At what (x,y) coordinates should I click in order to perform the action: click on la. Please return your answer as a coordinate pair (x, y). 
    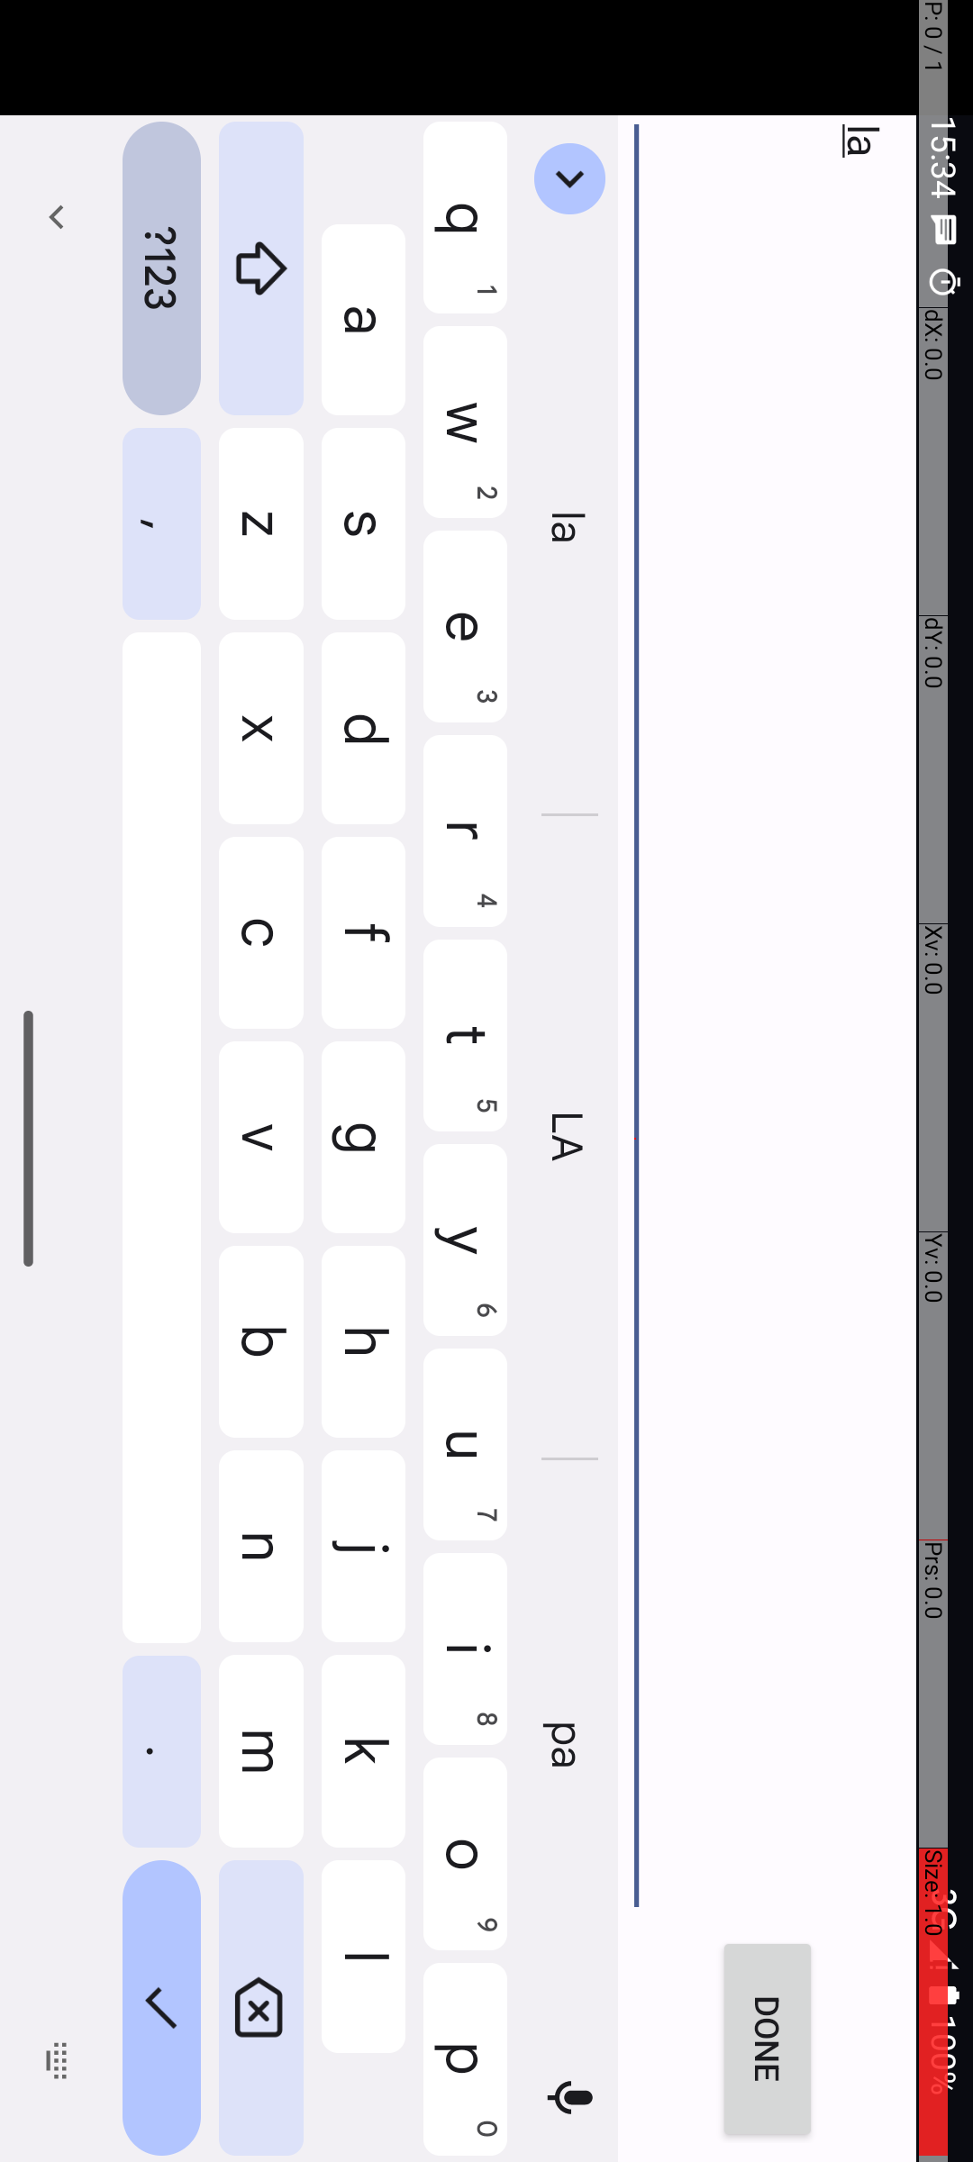
    Looking at the image, I should click on (1092, 432).